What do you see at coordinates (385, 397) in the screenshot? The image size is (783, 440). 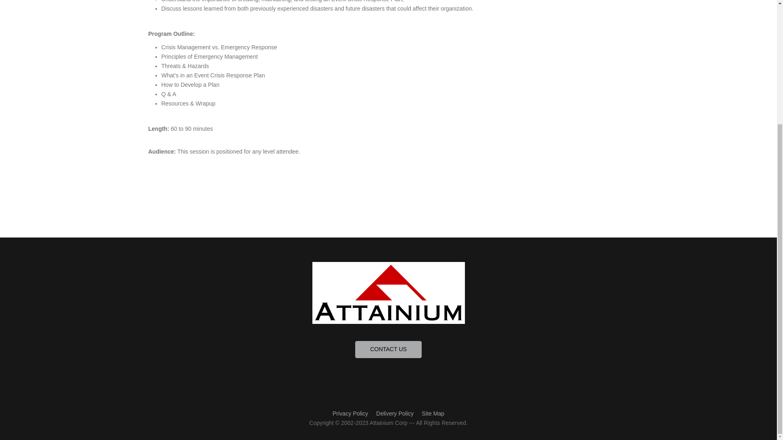 I see `Facebook` at bounding box center [385, 397].